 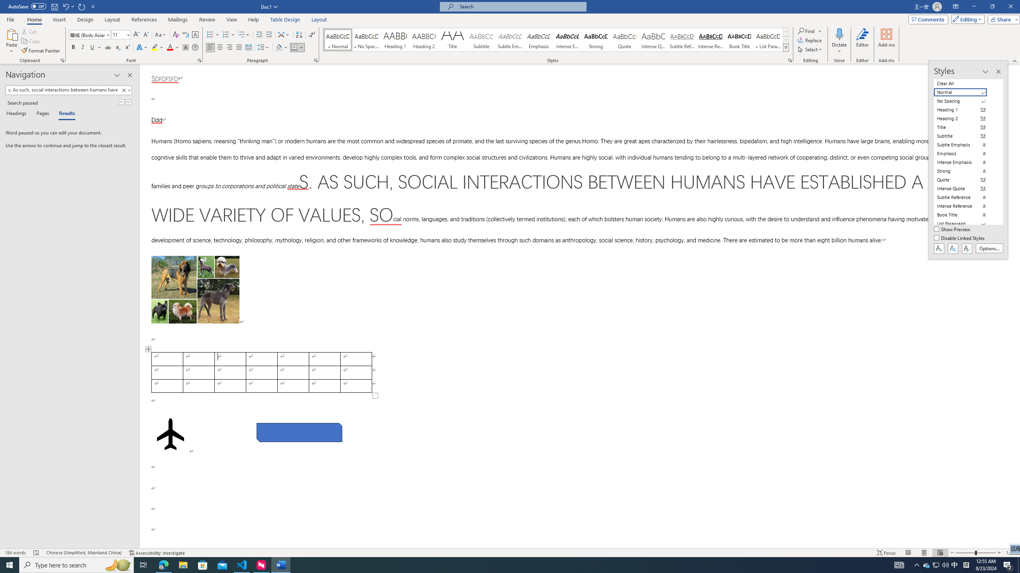 What do you see at coordinates (64, 114) in the screenshot?
I see `Results` at bounding box center [64, 114].